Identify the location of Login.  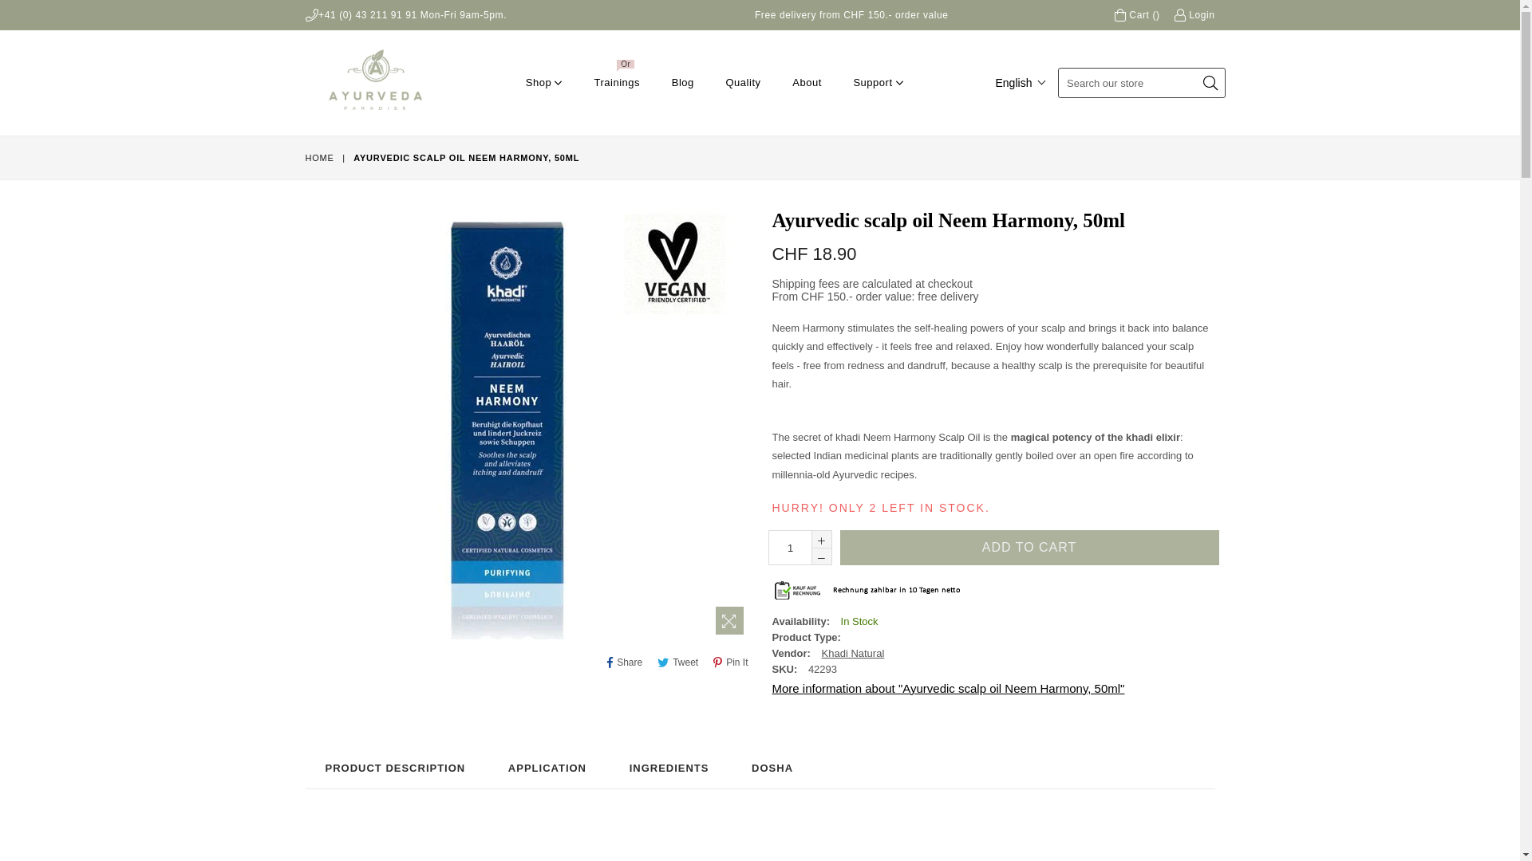
(1195, 14).